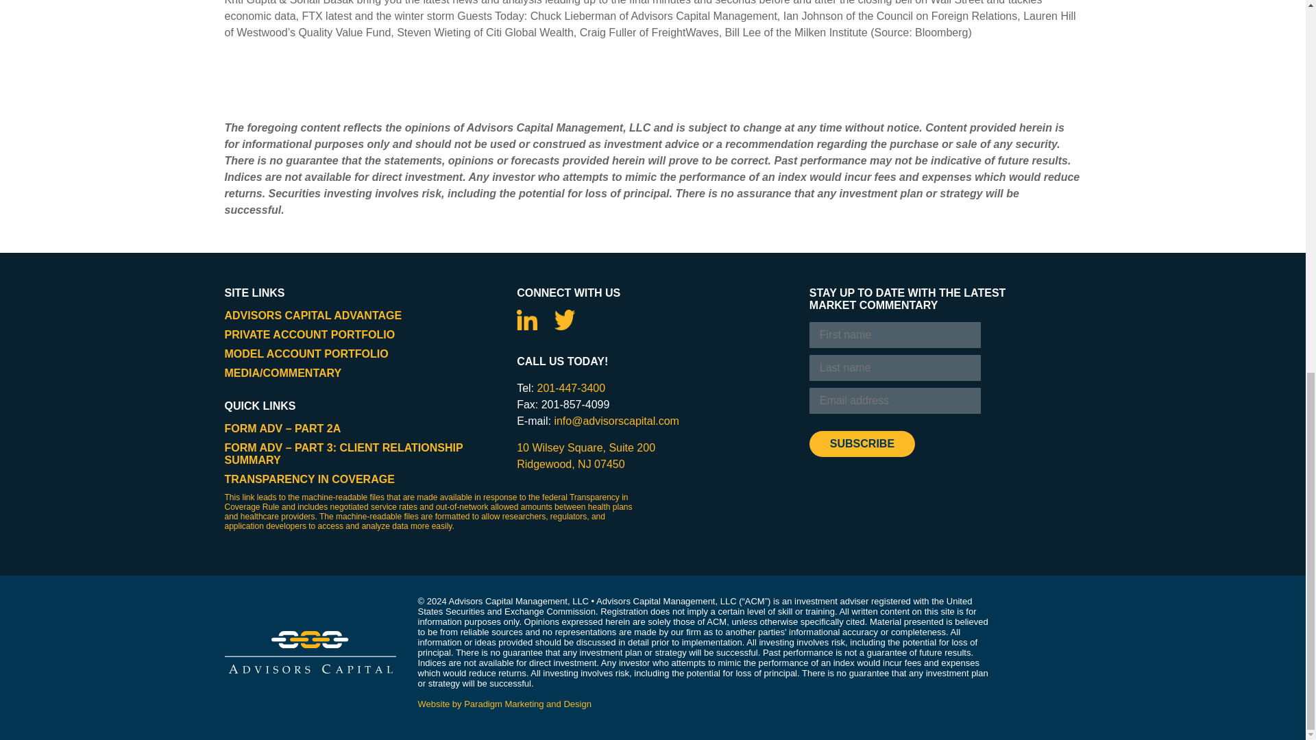 The width and height of the screenshot is (1316, 740). Describe the element at coordinates (571, 388) in the screenshot. I see `PRIVATE ACCOUNT PORTFOLIO` at that location.